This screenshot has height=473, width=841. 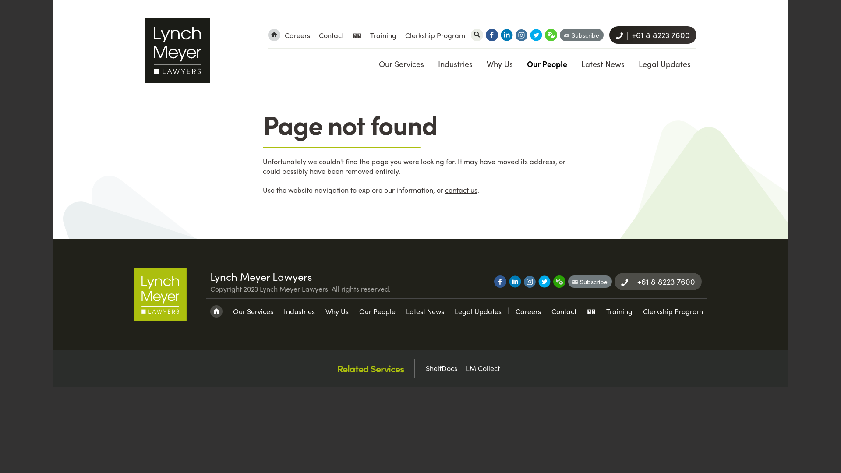 I want to click on Latest News, so click(x=603, y=64).